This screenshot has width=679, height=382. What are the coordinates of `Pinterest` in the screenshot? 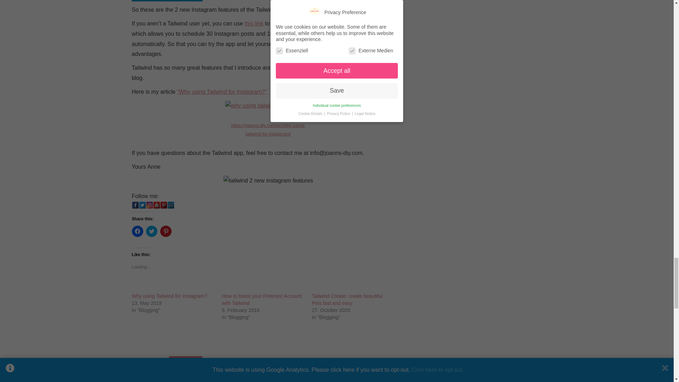 It's located at (163, 205).